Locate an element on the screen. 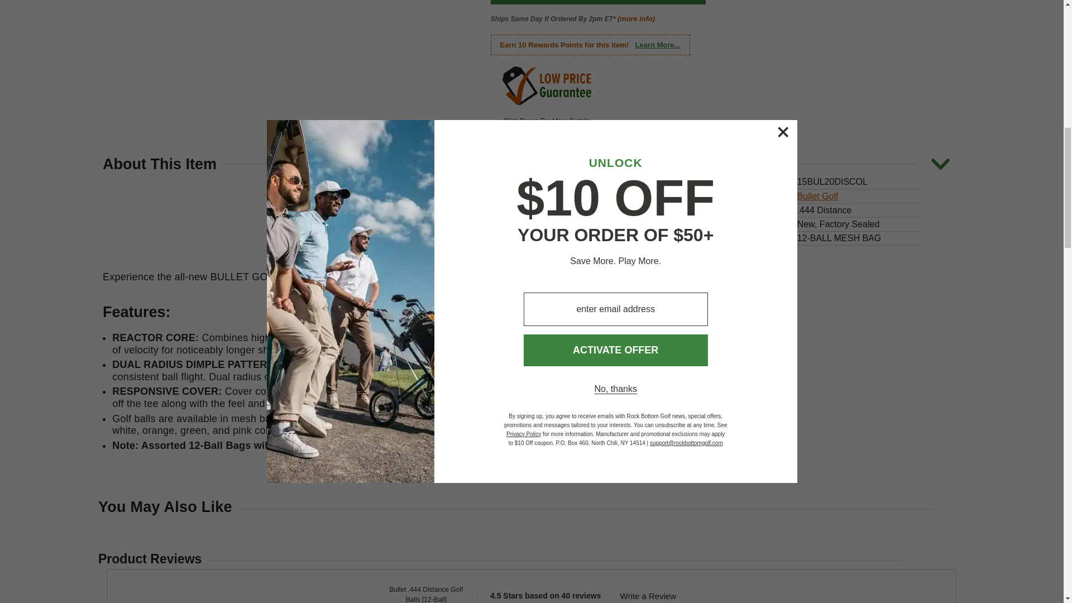 The image size is (1072, 603). Add to Cart is located at coordinates (598, 2).